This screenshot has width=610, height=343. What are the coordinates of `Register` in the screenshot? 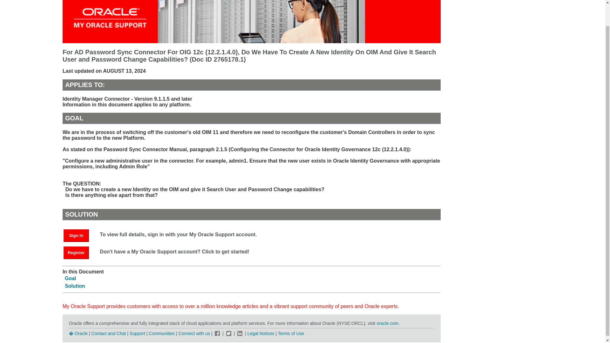 It's located at (79, 252).